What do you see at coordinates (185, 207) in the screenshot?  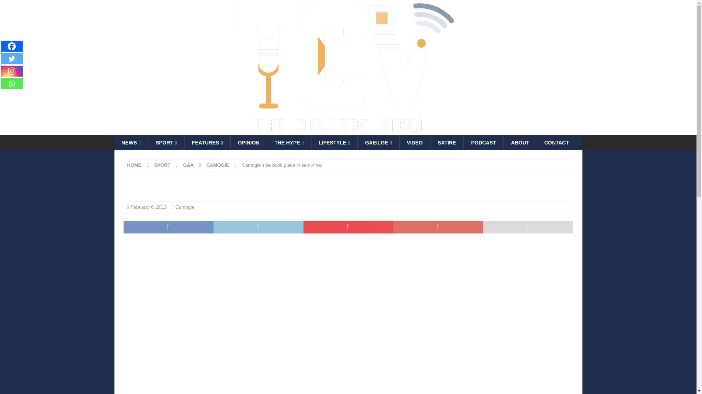 I see `Camogie` at bounding box center [185, 207].